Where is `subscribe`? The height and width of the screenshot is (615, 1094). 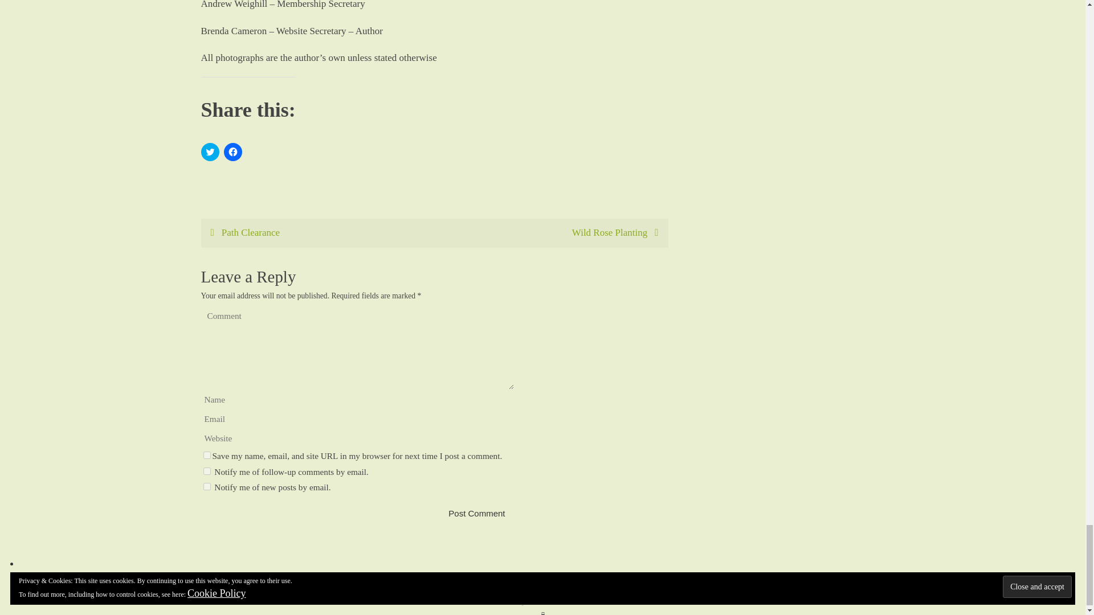
subscribe is located at coordinates (206, 486).